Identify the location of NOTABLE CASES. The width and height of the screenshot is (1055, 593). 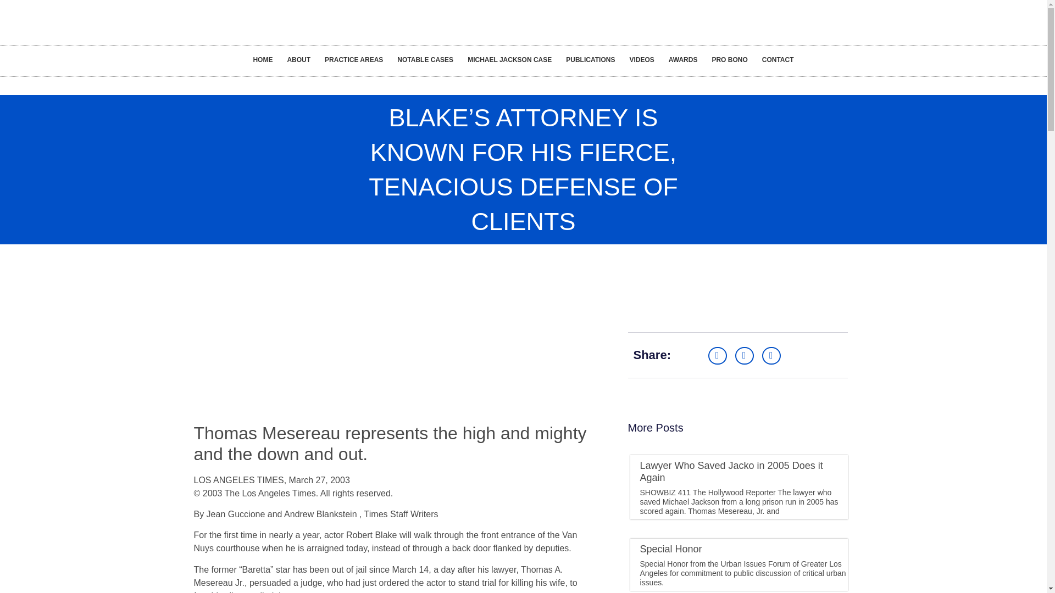
(425, 59).